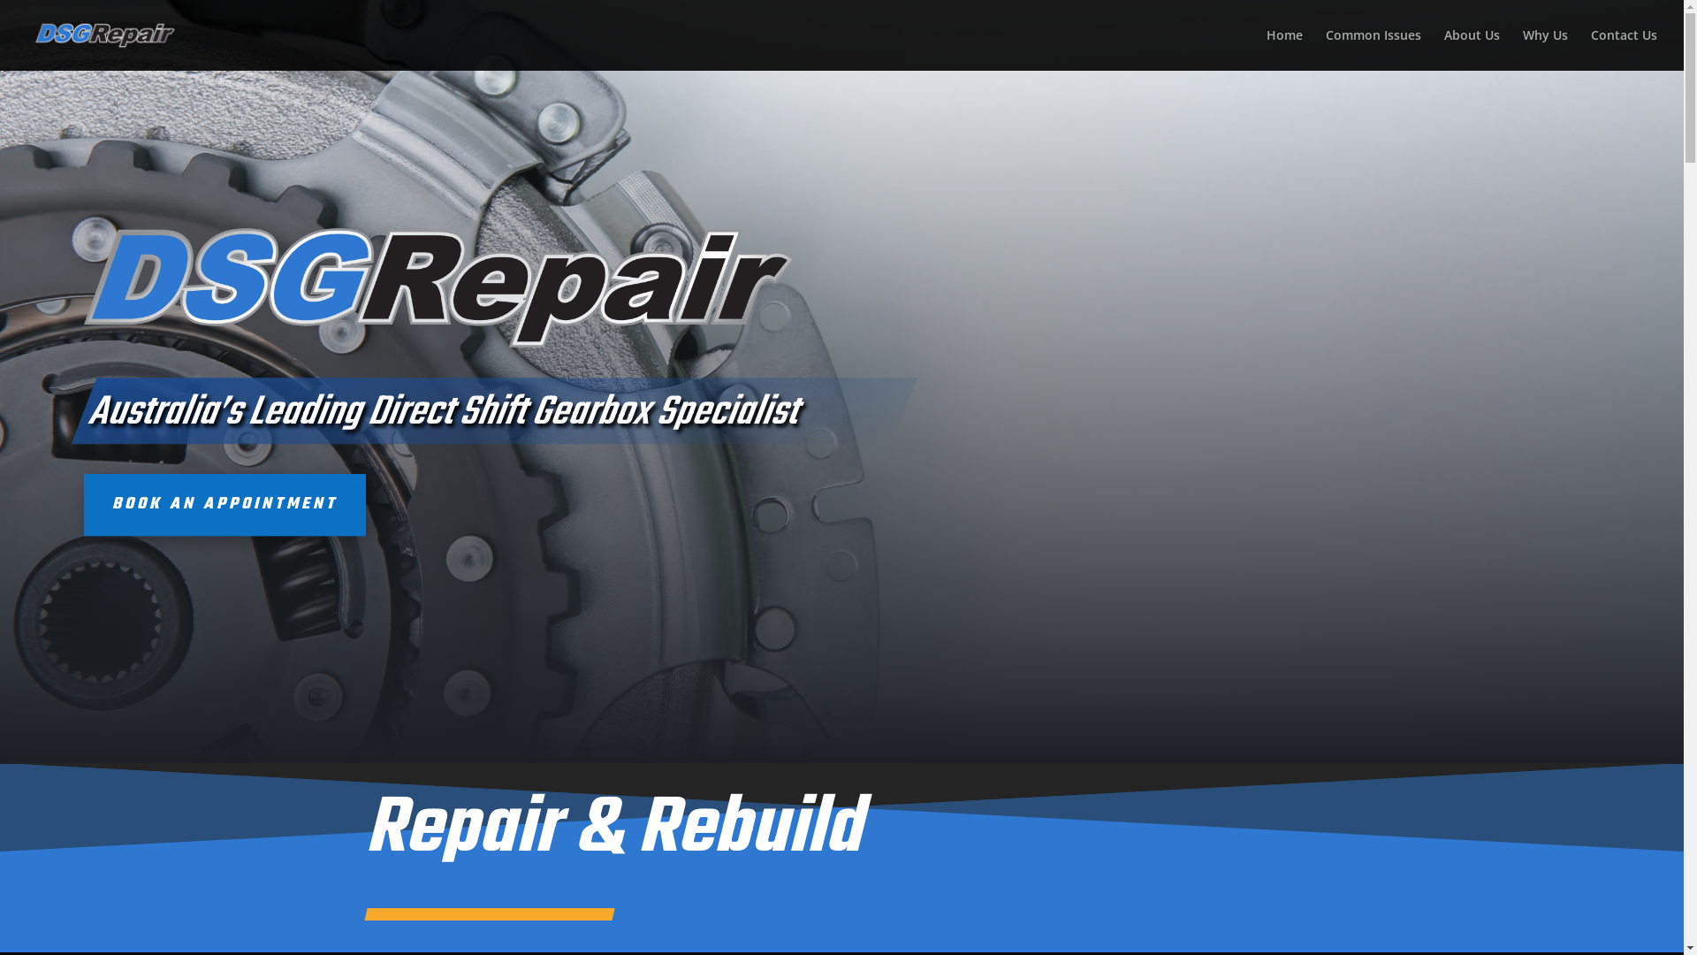  What do you see at coordinates (224, 505) in the screenshot?
I see `BOOK AN APPOINTMENT` at bounding box center [224, 505].